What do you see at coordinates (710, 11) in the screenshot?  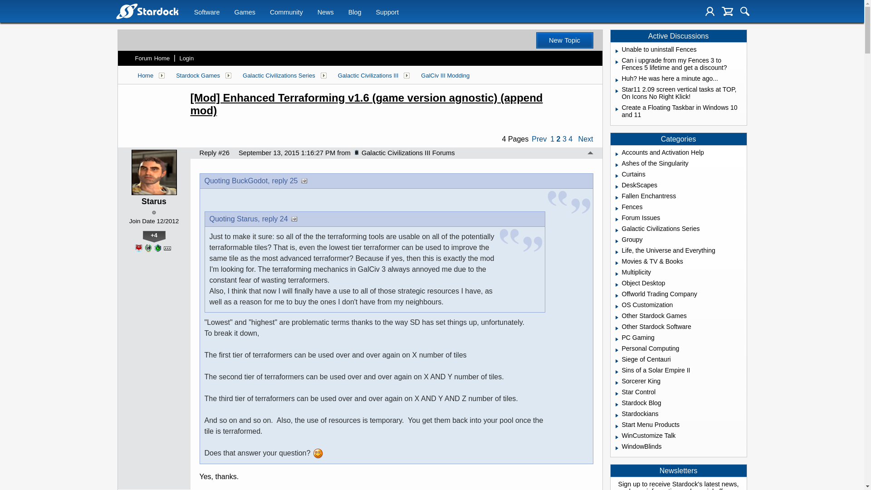 I see `Login` at bounding box center [710, 11].